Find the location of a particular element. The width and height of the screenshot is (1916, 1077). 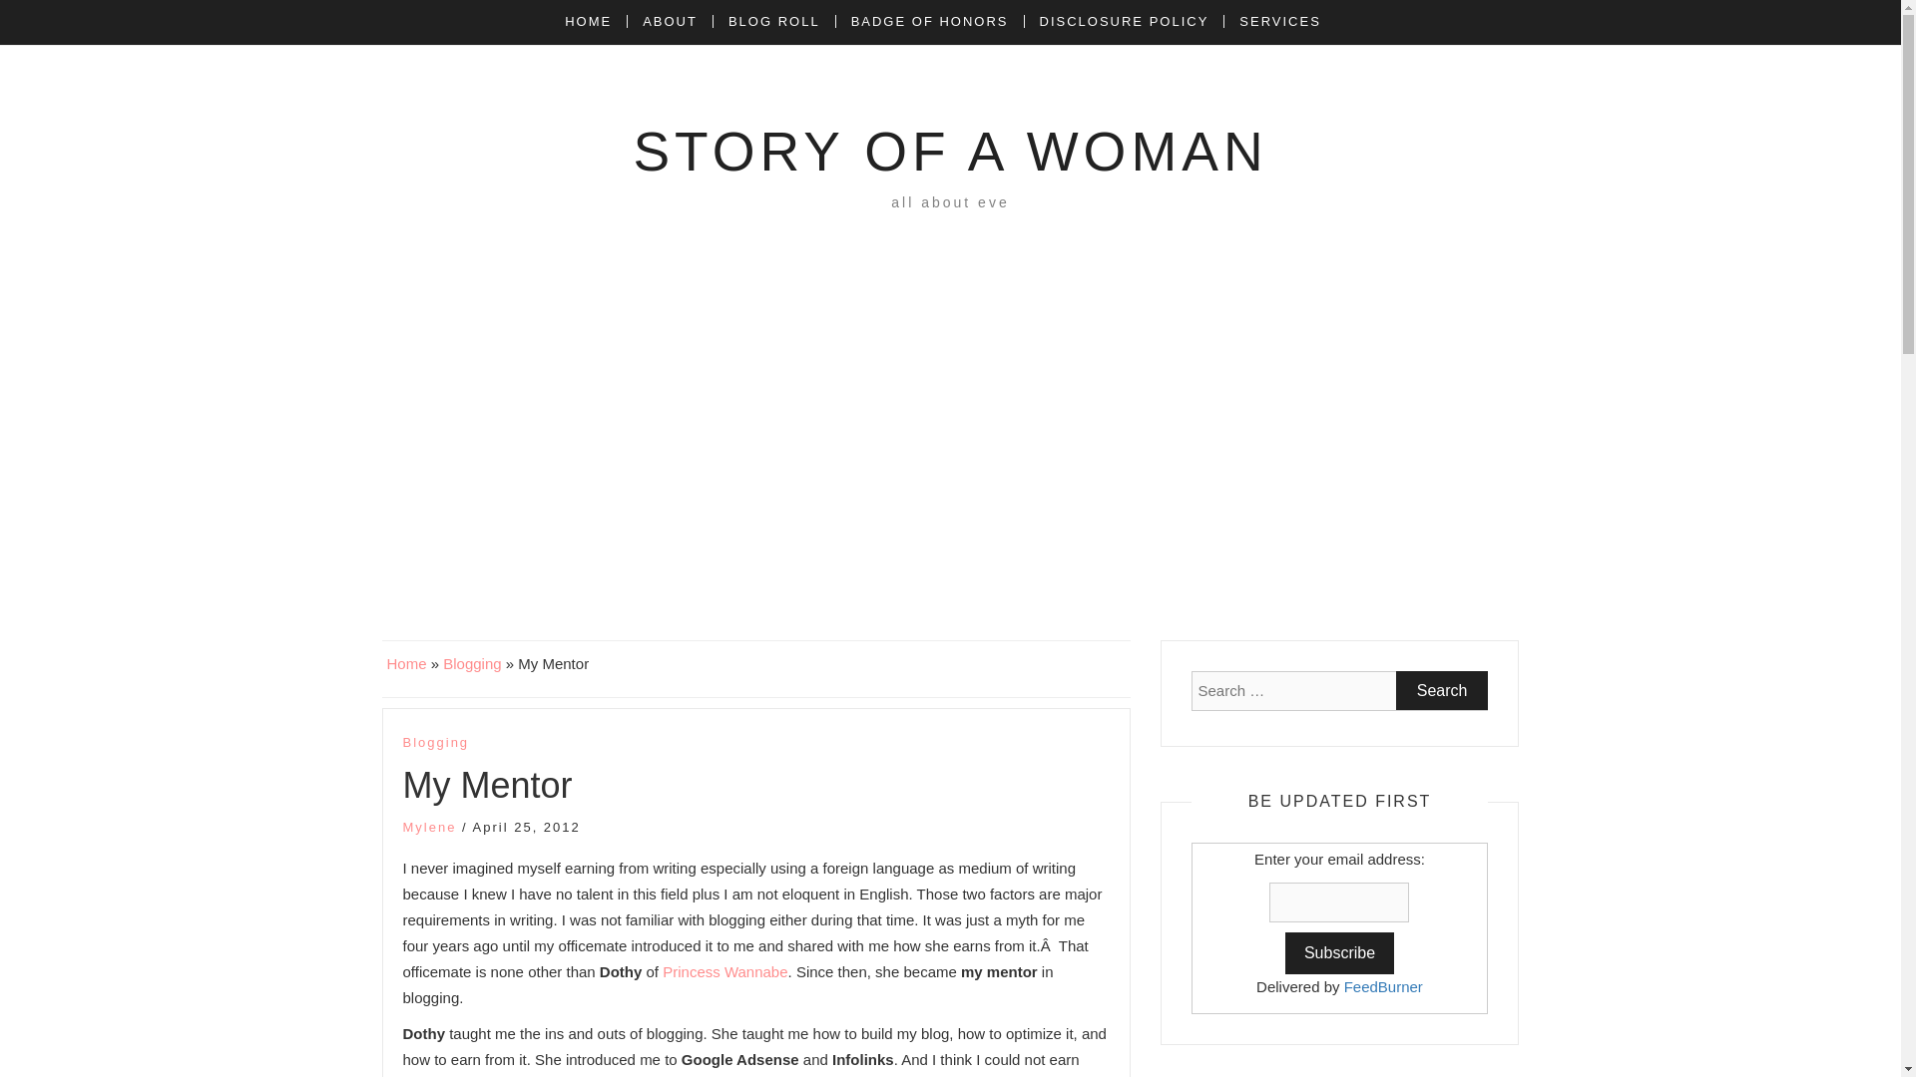

HOME is located at coordinates (595, 22).